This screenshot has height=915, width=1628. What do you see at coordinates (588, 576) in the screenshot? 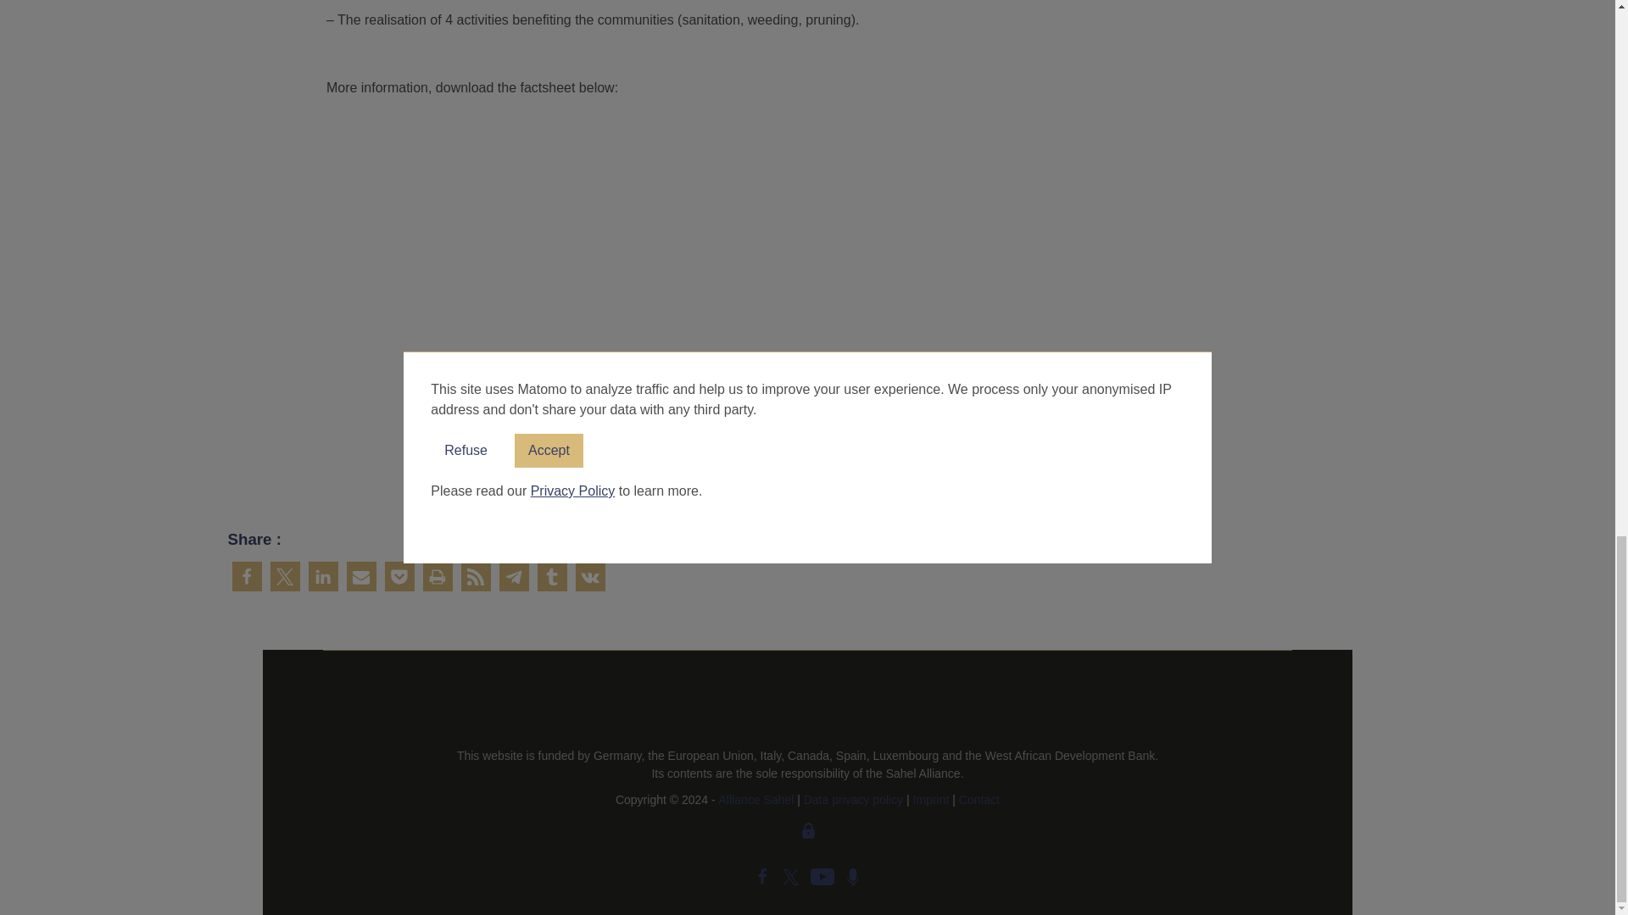
I see `Share on VK` at bounding box center [588, 576].